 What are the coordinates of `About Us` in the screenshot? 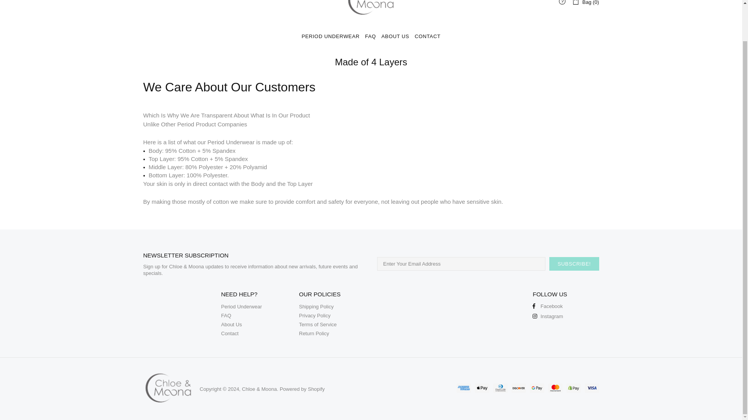 It's located at (231, 324).